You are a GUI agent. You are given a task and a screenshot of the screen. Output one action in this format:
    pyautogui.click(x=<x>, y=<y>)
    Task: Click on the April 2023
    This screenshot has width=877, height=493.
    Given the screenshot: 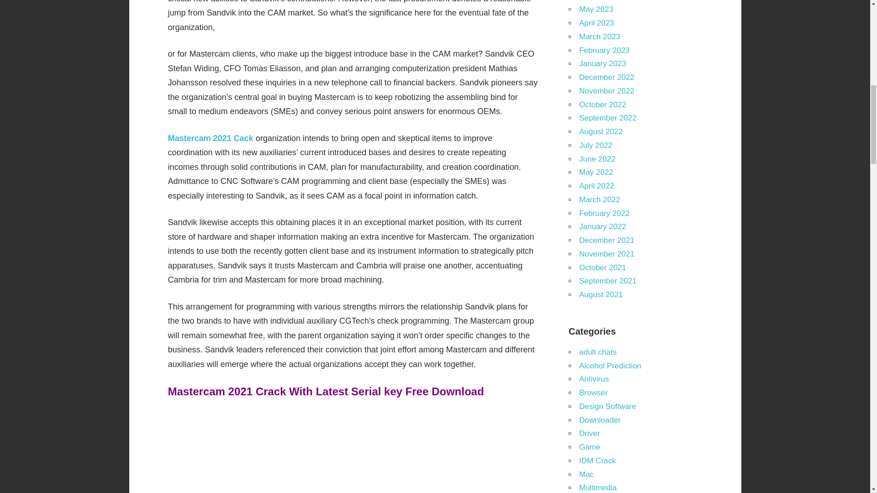 What is the action you would take?
    pyautogui.click(x=597, y=23)
    